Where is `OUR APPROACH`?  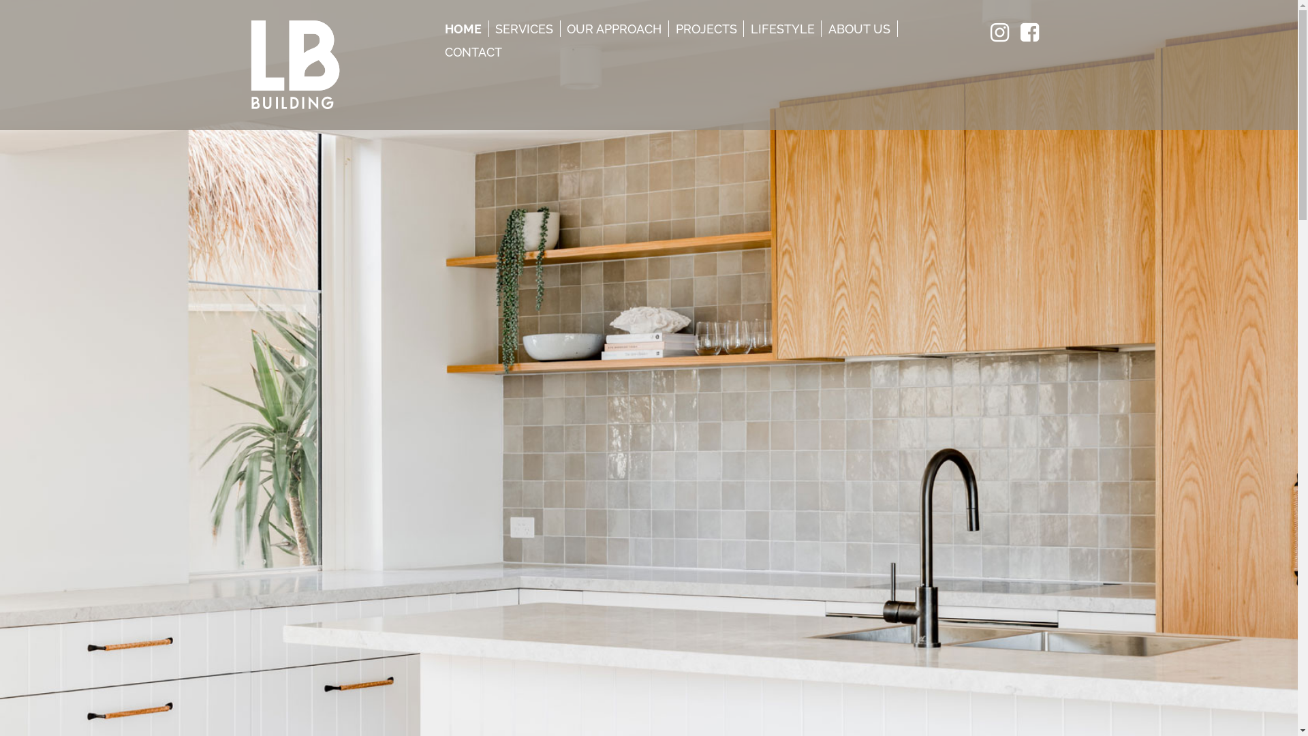
OUR APPROACH is located at coordinates (614, 29).